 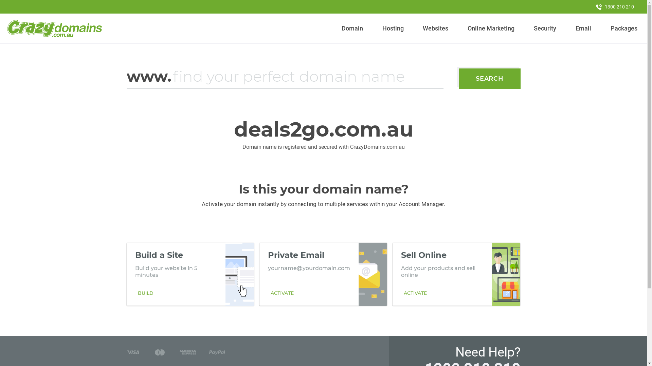 What do you see at coordinates (393, 28) in the screenshot?
I see `Hosting` at bounding box center [393, 28].